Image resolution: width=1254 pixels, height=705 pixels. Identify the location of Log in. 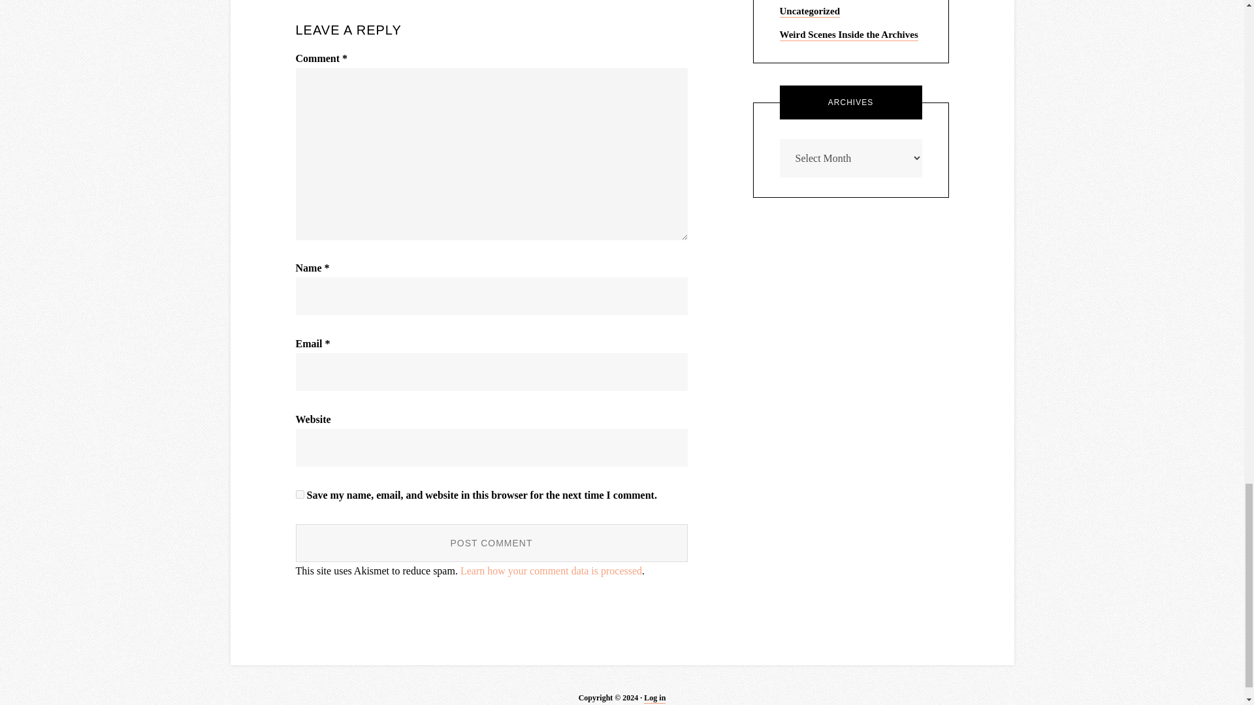
(654, 698).